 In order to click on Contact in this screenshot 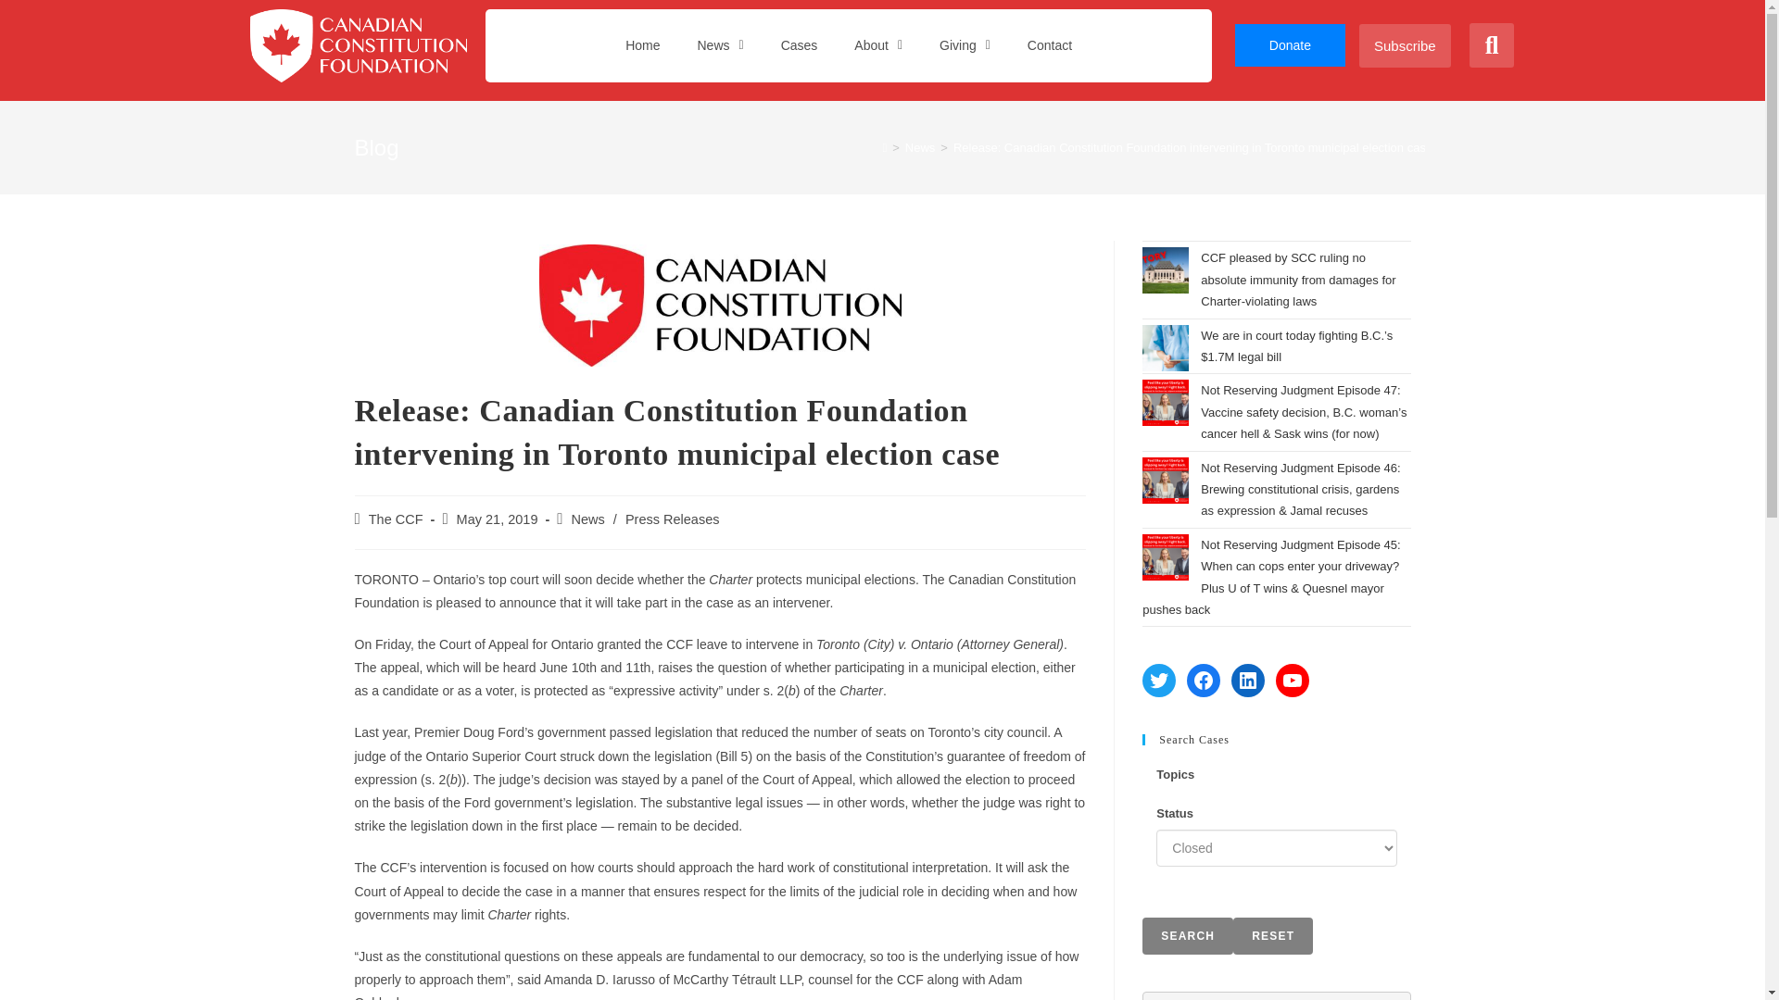, I will do `click(1049, 44)`.